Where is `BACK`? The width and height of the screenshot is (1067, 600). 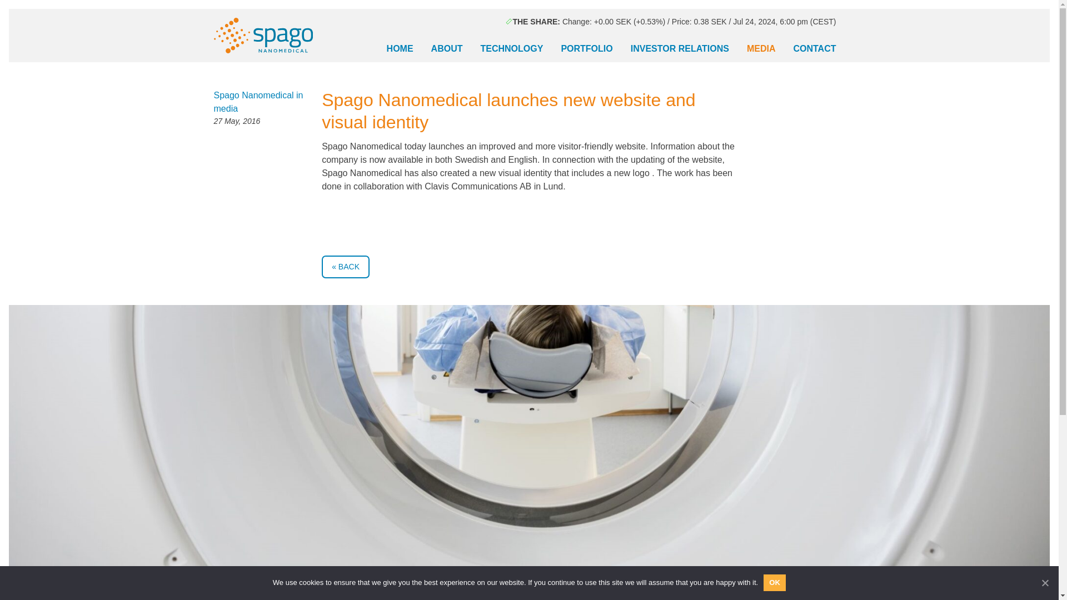 BACK is located at coordinates (346, 267).